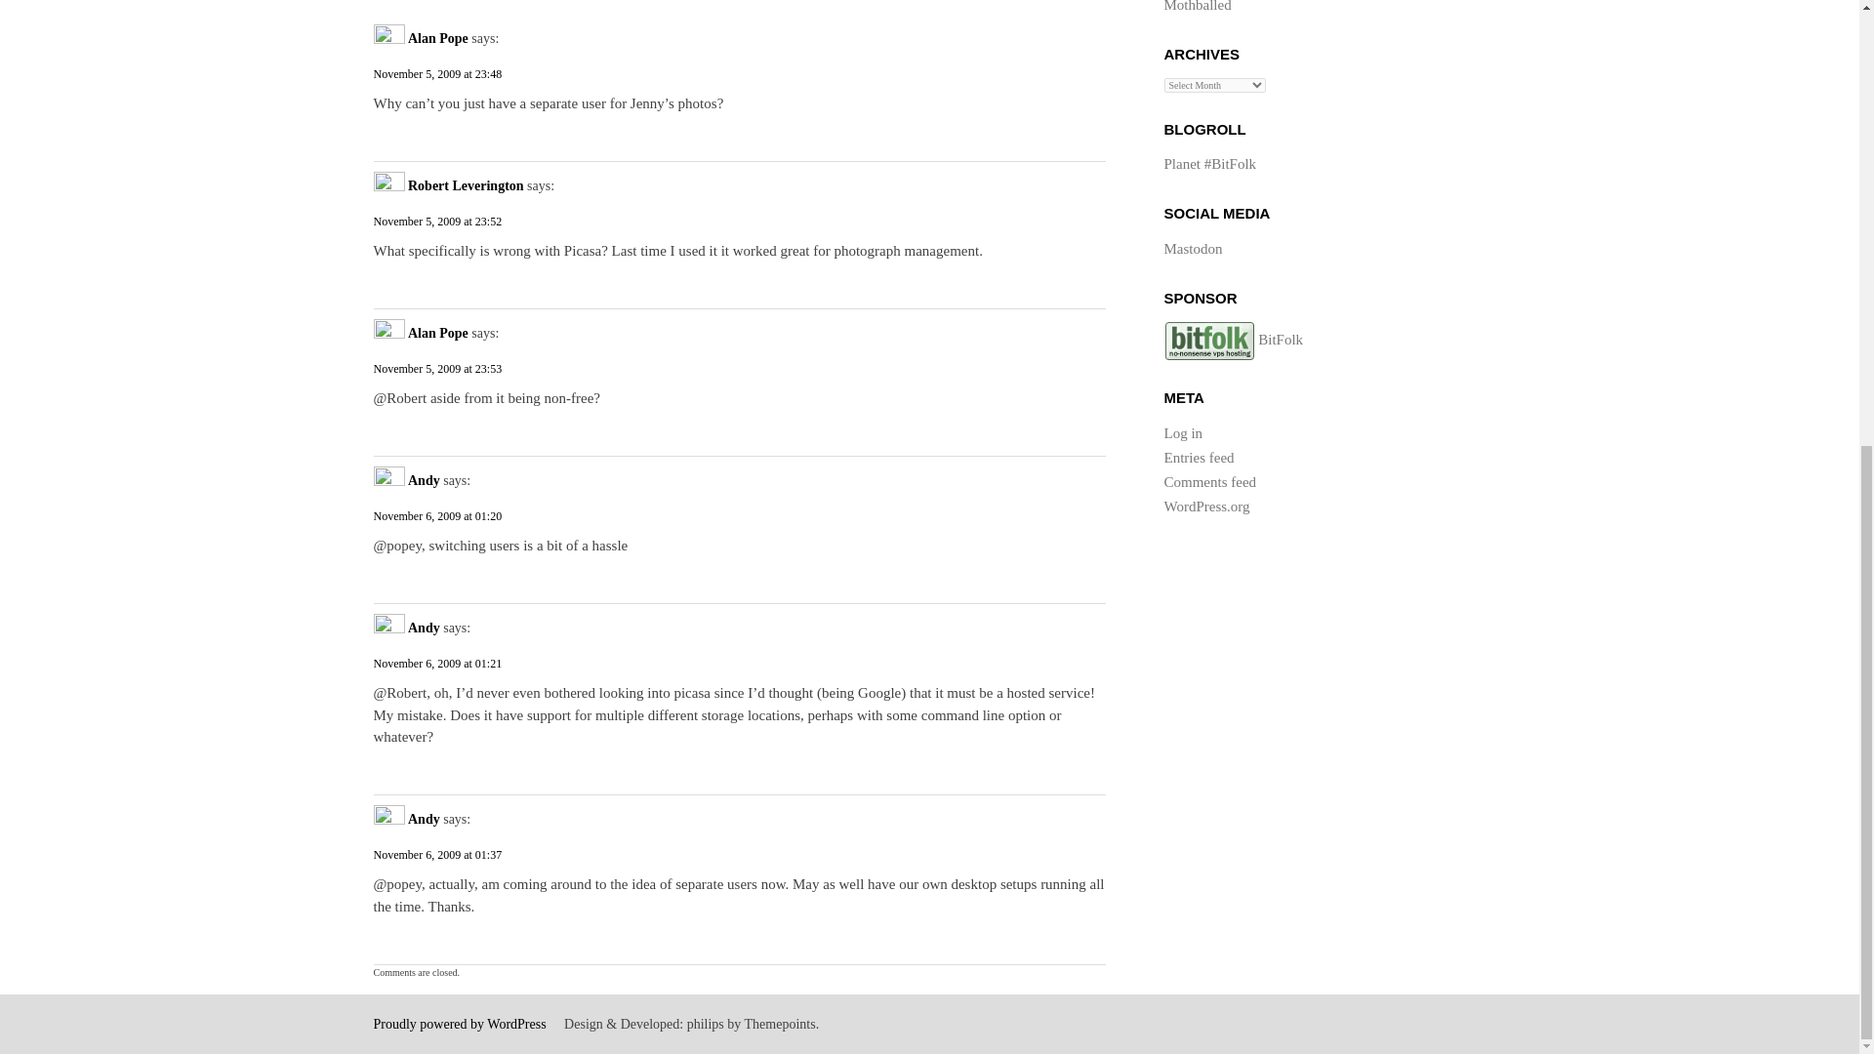  What do you see at coordinates (1183, 433) in the screenshot?
I see `Log in` at bounding box center [1183, 433].